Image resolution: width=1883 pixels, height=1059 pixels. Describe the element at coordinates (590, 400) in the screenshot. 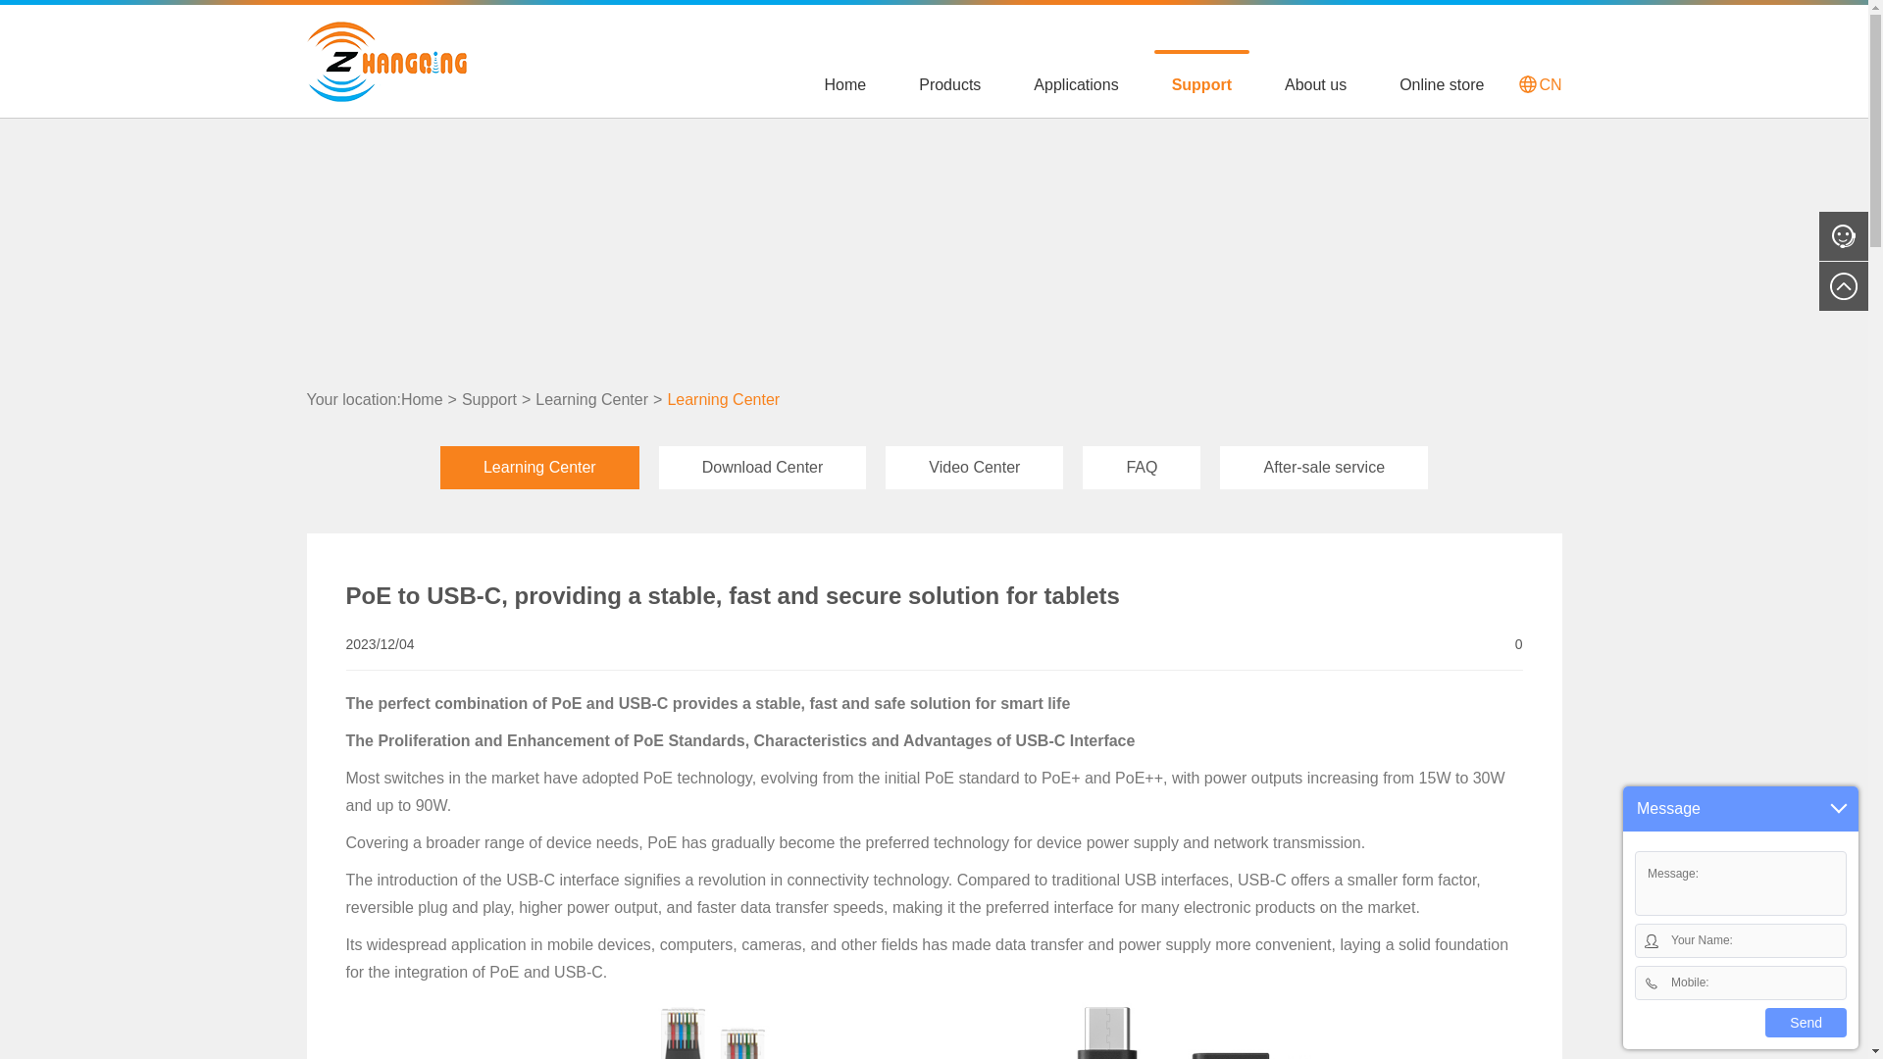

I see `Learning Center` at that location.